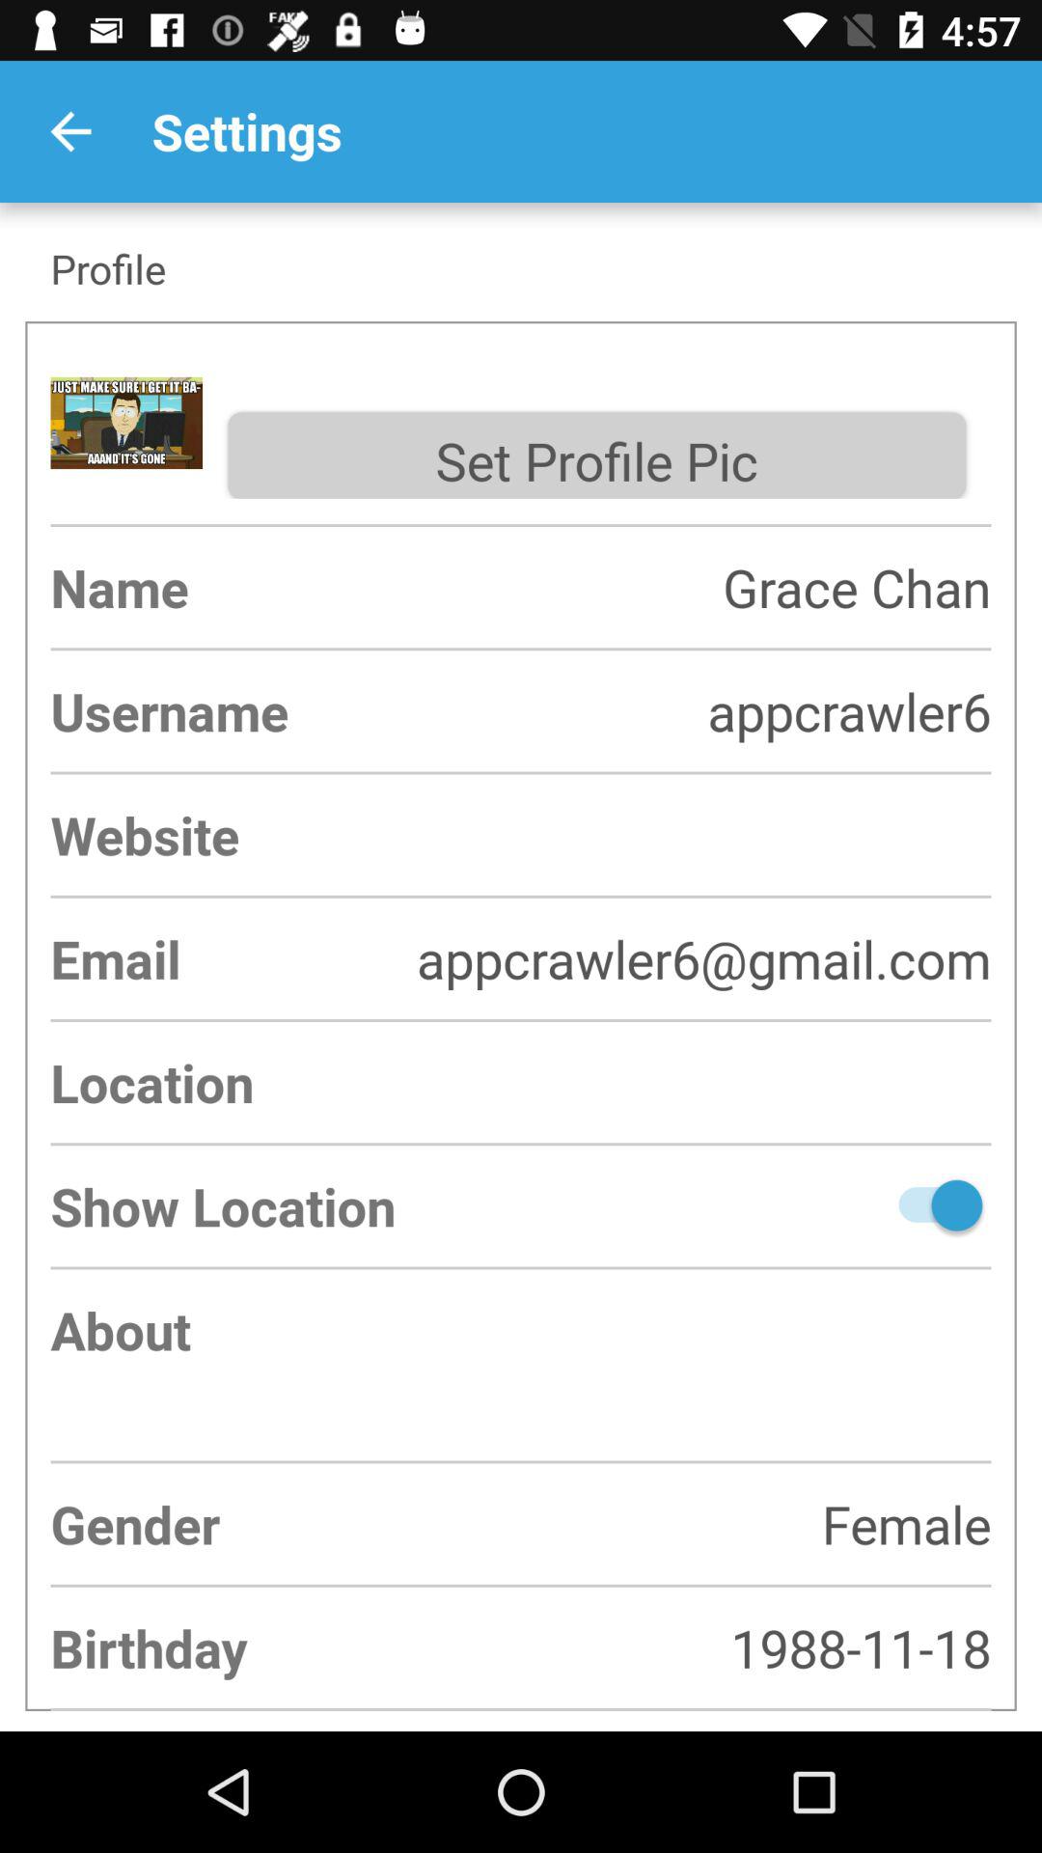  What do you see at coordinates (596, 456) in the screenshot?
I see `swipe until the set profile pic icon` at bounding box center [596, 456].